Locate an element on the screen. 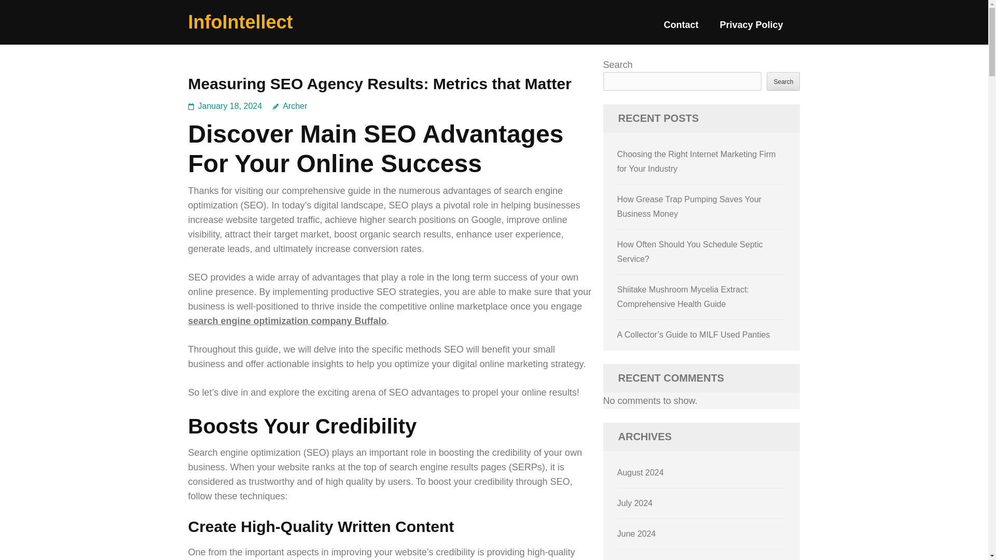 The width and height of the screenshot is (996, 560). Contact is located at coordinates (681, 29).